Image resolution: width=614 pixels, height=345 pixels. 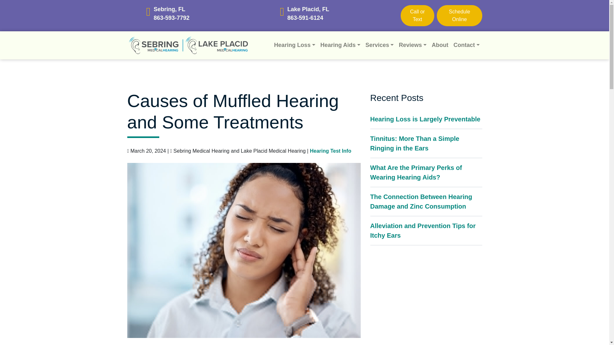 What do you see at coordinates (172, 18) in the screenshot?
I see `863-593-7792` at bounding box center [172, 18].